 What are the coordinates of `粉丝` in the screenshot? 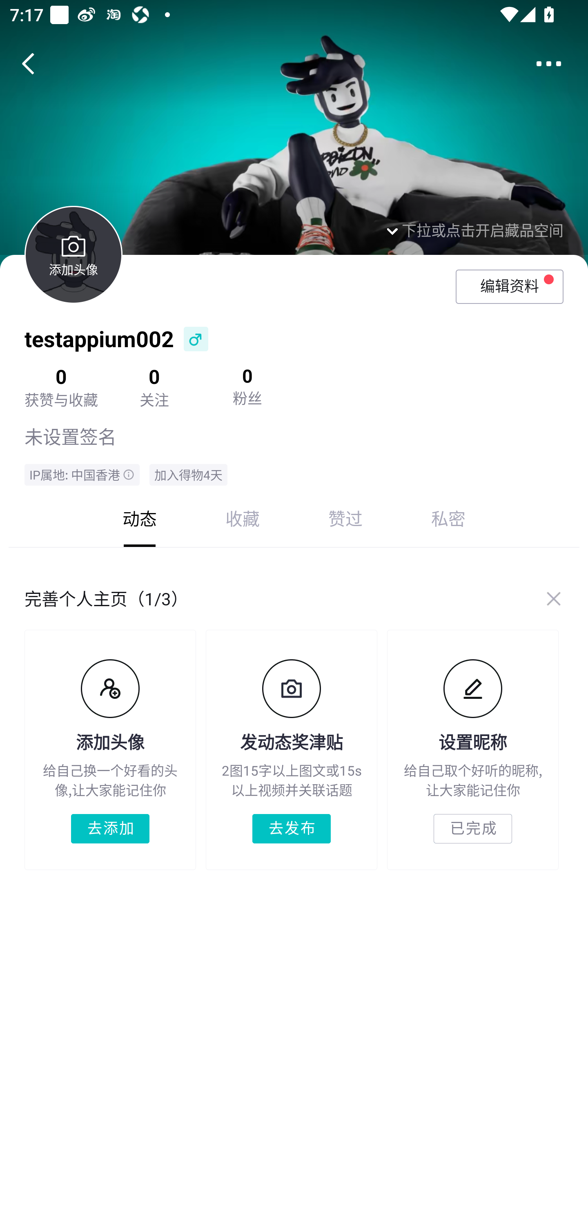 It's located at (247, 398).